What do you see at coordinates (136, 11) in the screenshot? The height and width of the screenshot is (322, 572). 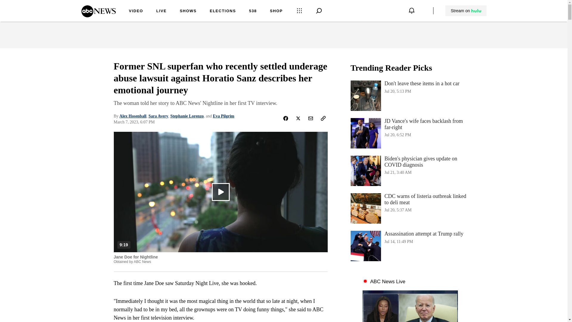 I see `VIDEO` at bounding box center [136, 11].